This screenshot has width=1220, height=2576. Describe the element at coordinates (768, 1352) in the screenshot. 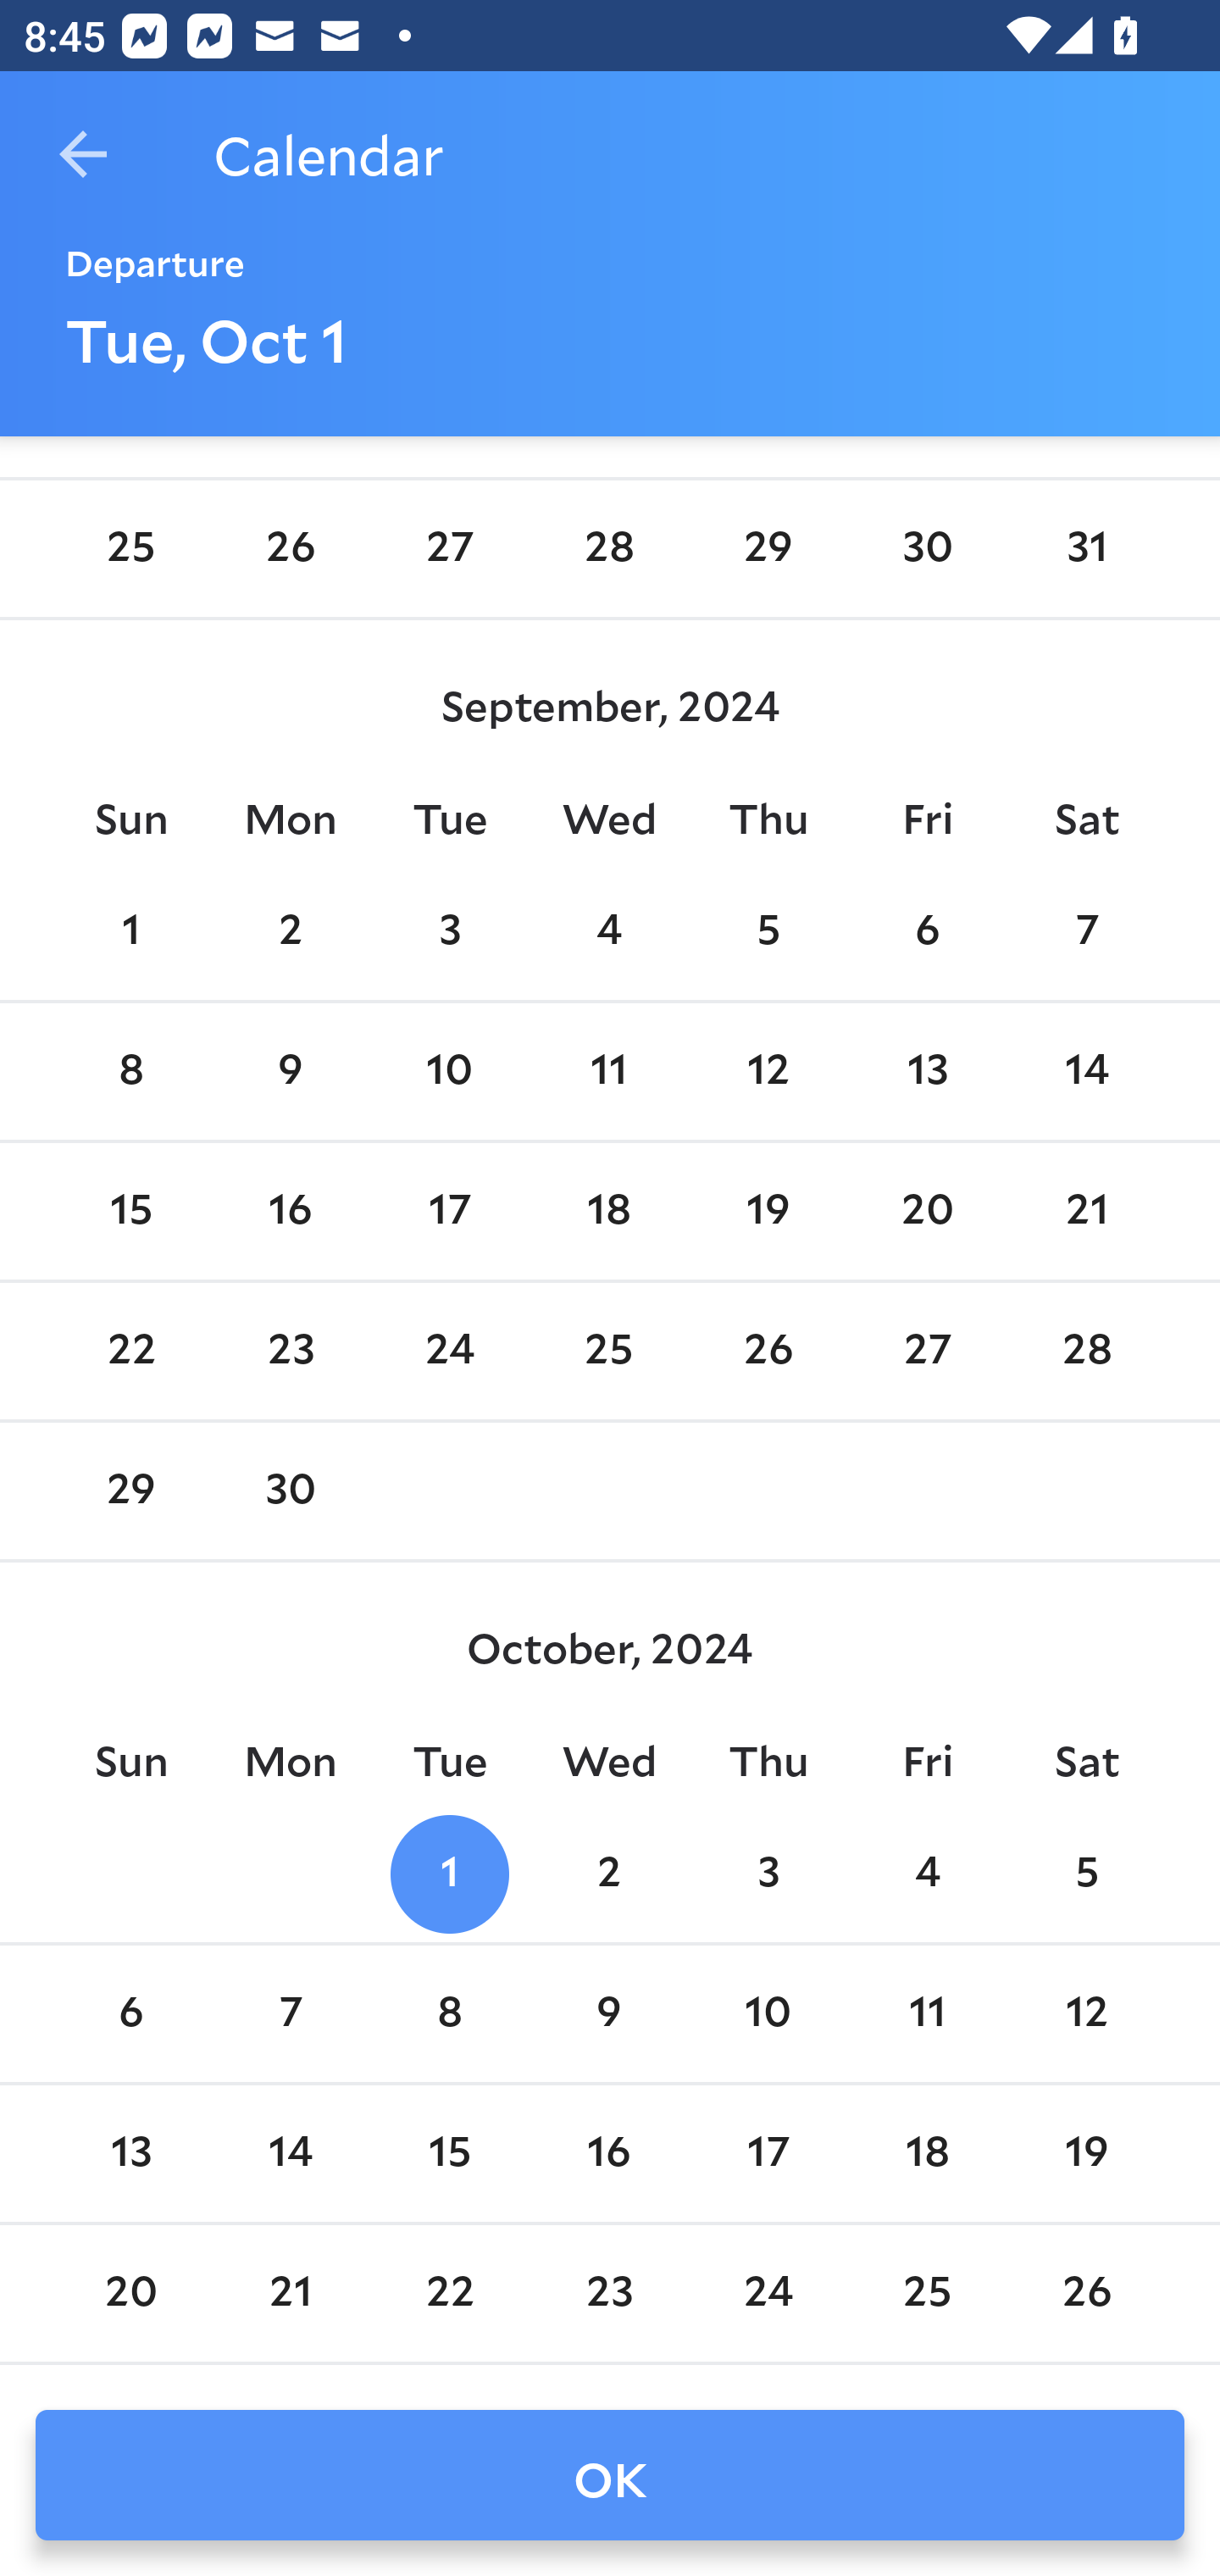

I see `26` at that location.